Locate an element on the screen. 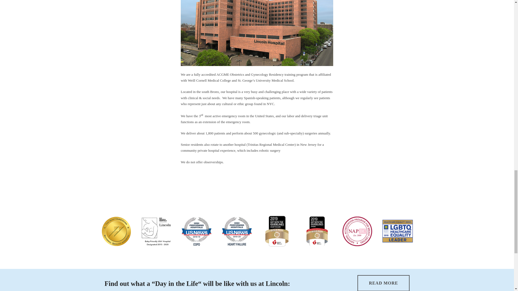 The image size is (518, 291). LGBTQ Healthcare Equality is located at coordinates (397, 231).